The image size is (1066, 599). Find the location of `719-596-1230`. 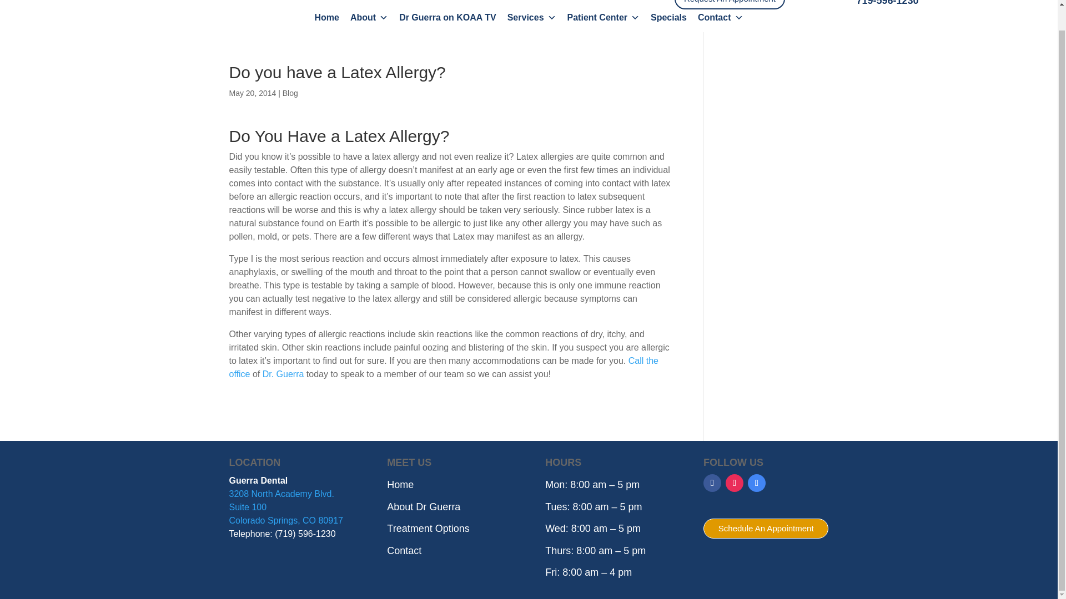

719-596-1230 is located at coordinates (887, 3).